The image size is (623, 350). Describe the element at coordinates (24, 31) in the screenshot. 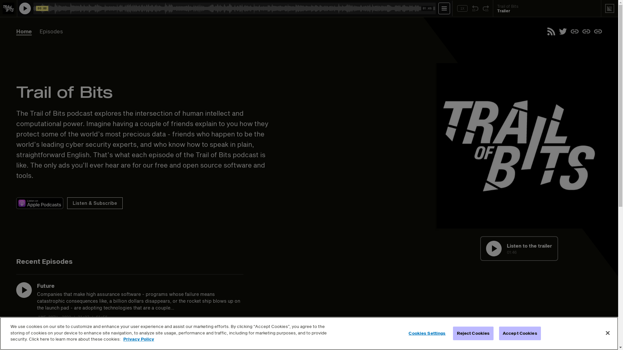

I see `Home` at that location.